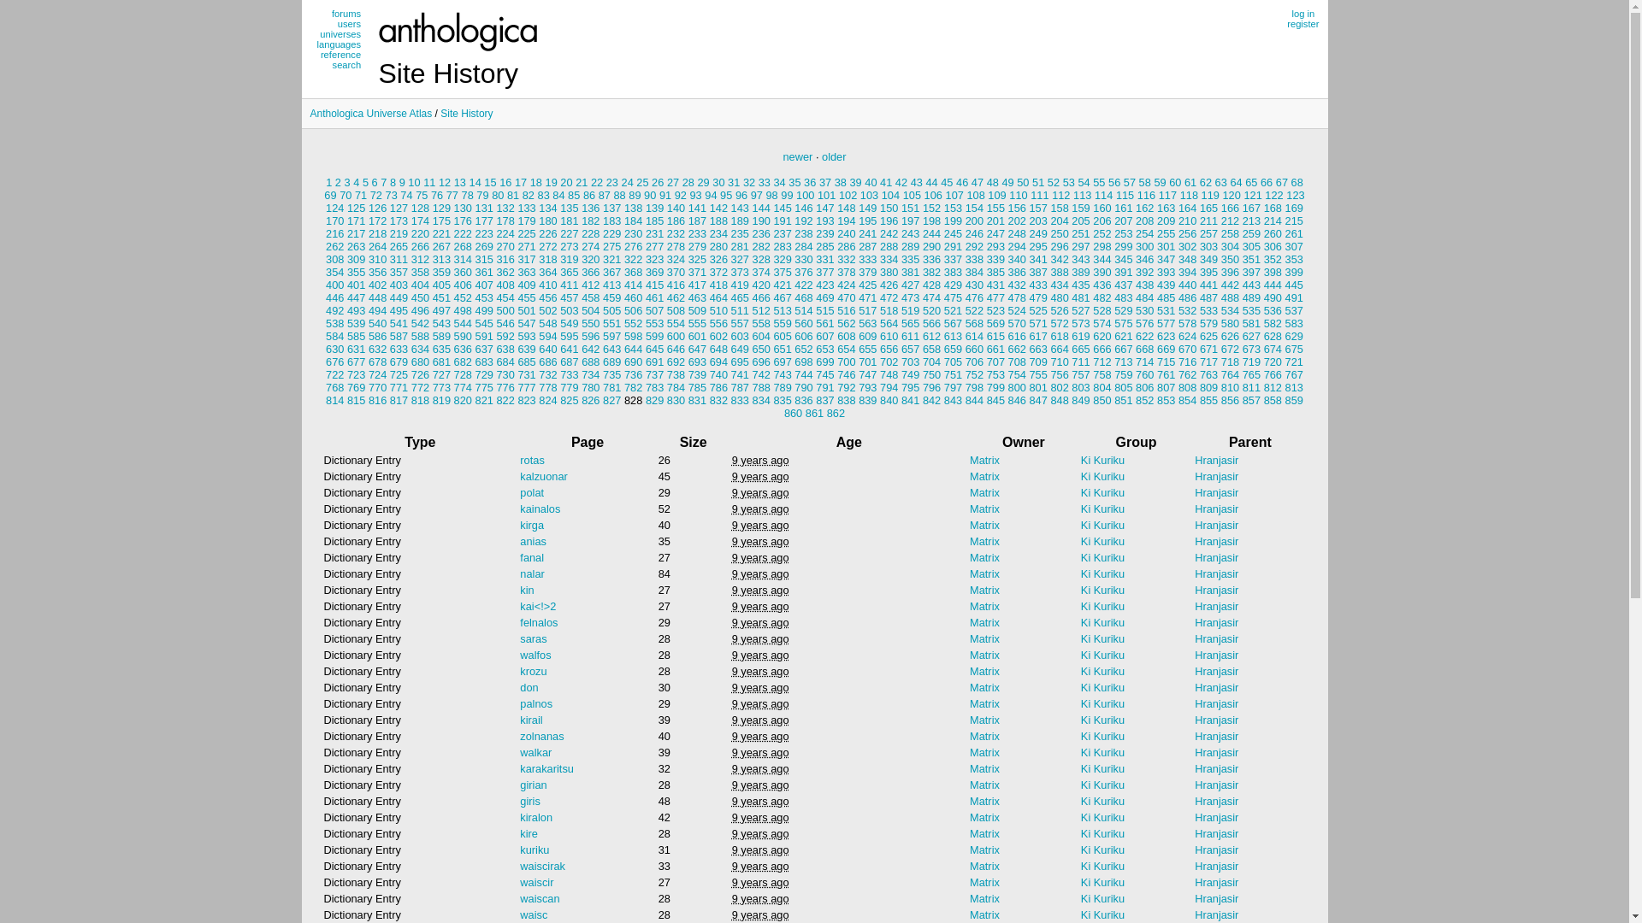 This screenshot has width=1642, height=923. Describe the element at coordinates (612, 183) in the screenshot. I see `23` at that location.